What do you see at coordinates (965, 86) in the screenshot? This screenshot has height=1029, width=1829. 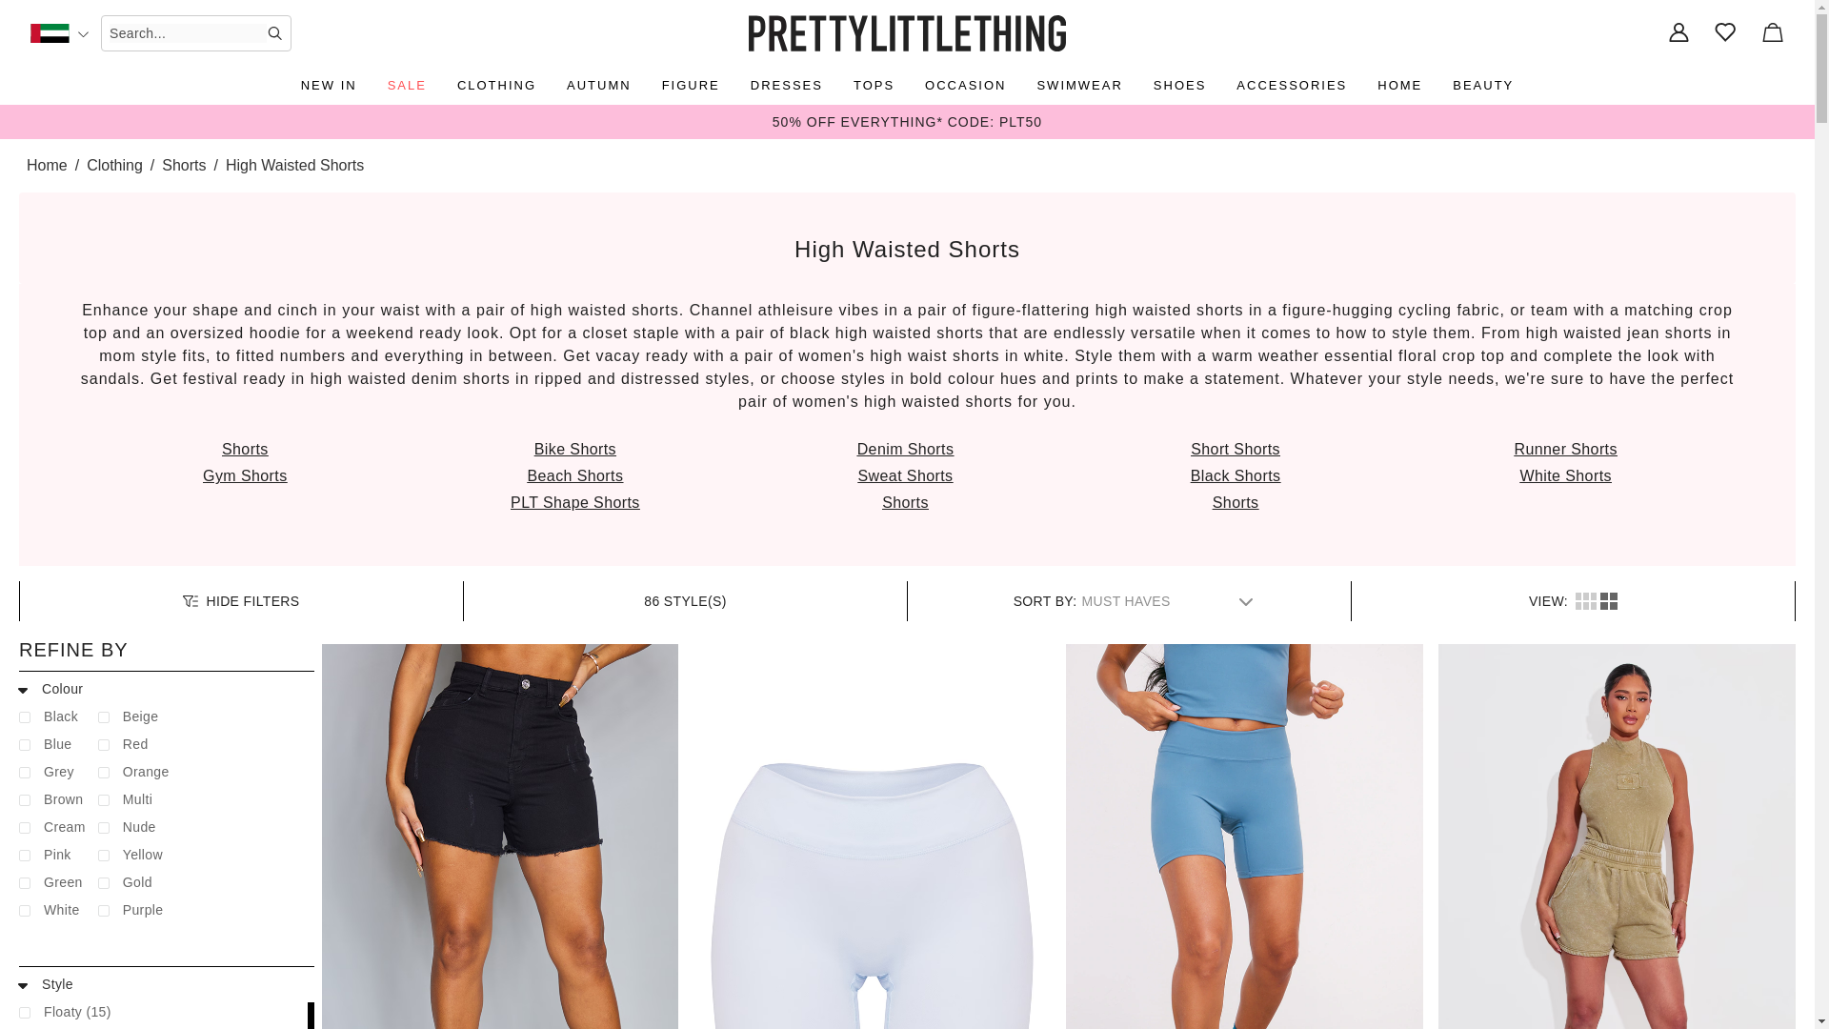 I see `OCCASION` at bounding box center [965, 86].